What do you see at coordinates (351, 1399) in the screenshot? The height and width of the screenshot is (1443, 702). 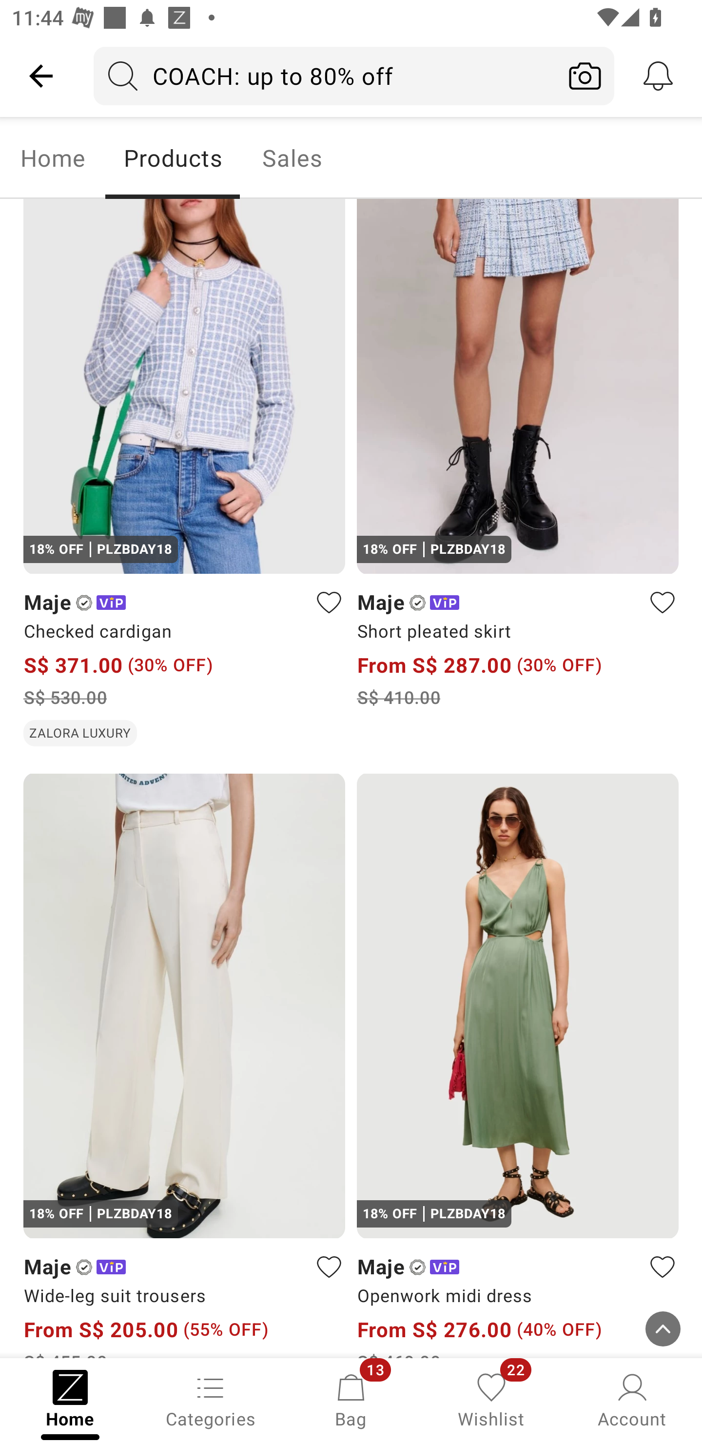 I see `Bag, 13 new notifications Bag` at bounding box center [351, 1399].